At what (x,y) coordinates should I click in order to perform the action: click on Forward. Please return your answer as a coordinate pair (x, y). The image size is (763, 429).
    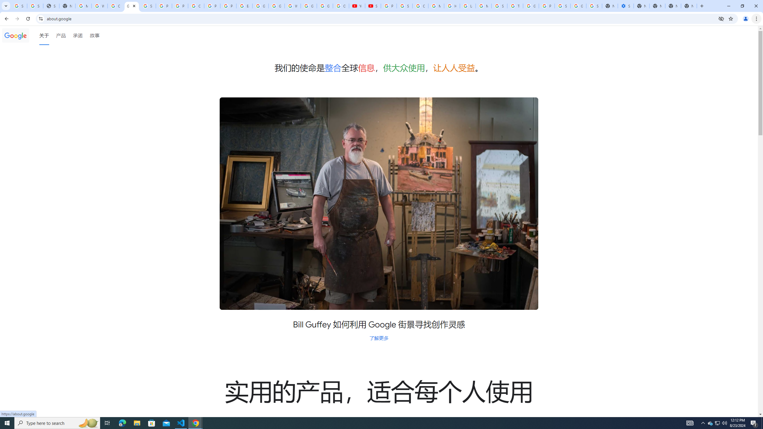
    Looking at the image, I should click on (17, 19).